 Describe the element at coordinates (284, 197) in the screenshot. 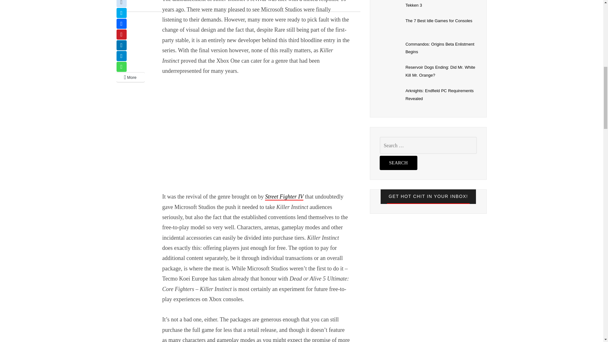

I see `Street Fighter IV` at that location.